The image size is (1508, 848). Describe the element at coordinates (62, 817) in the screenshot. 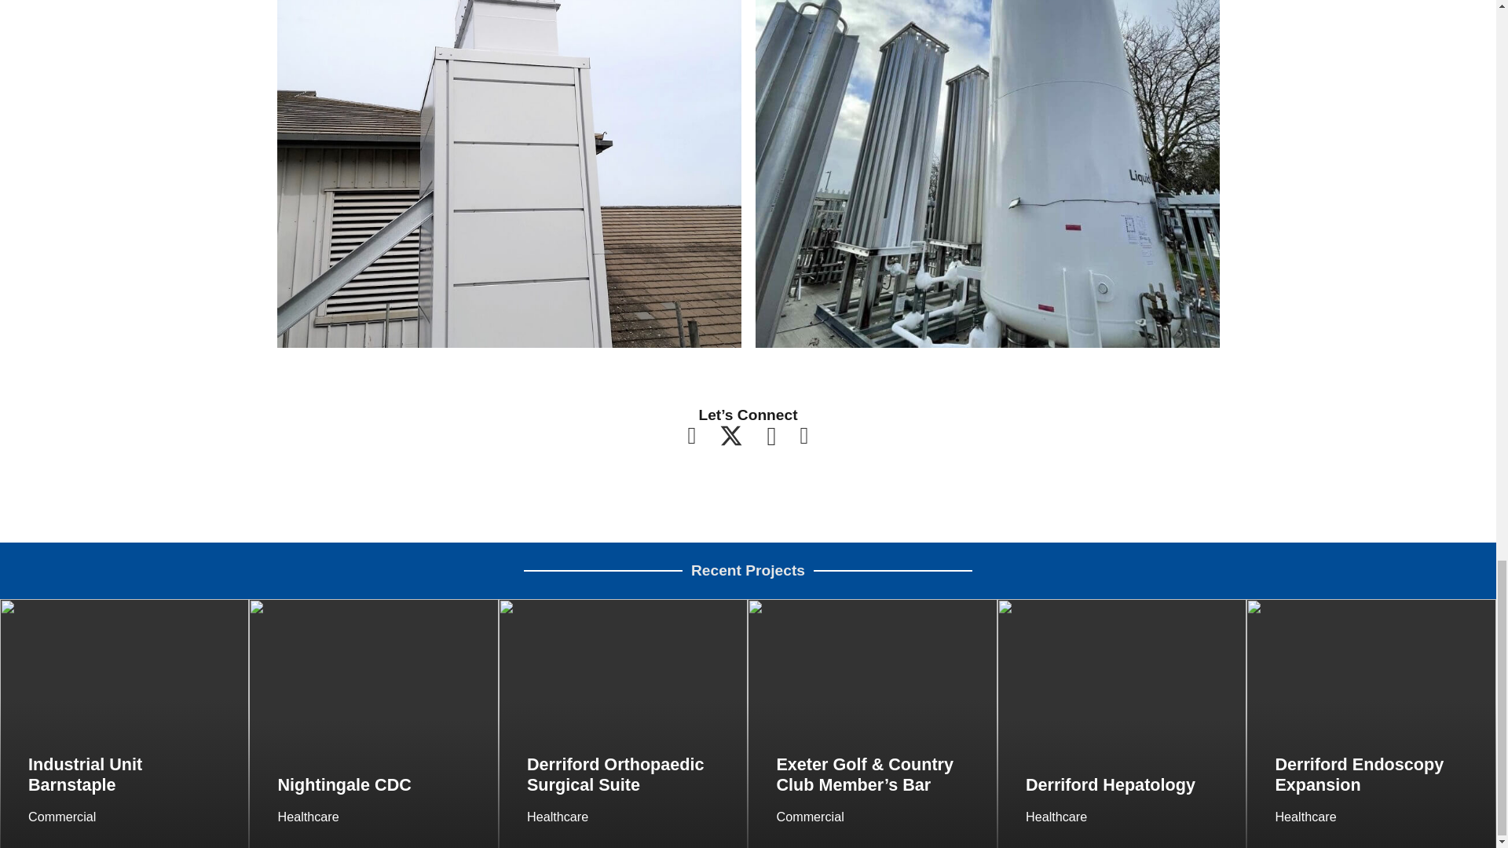

I see `Commercial` at that location.